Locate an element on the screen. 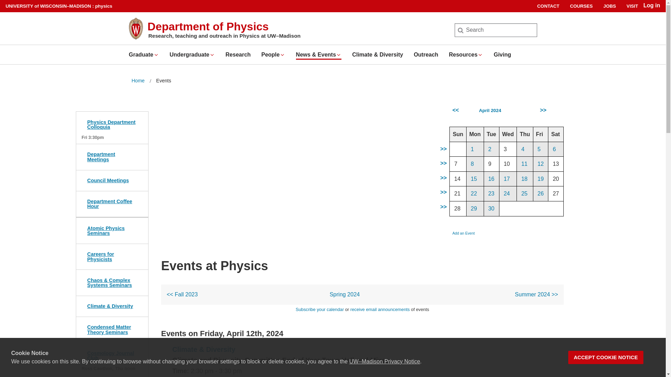  Undergraduate Expand is located at coordinates (192, 54).